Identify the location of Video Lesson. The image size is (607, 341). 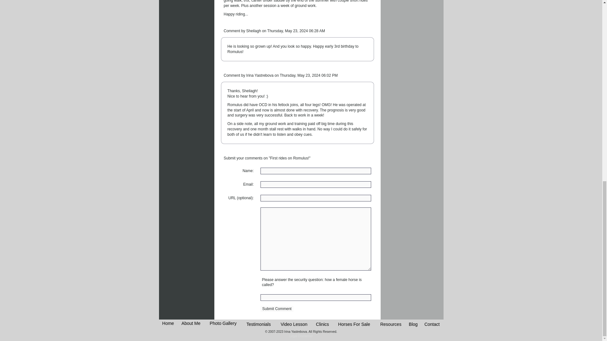
(294, 324).